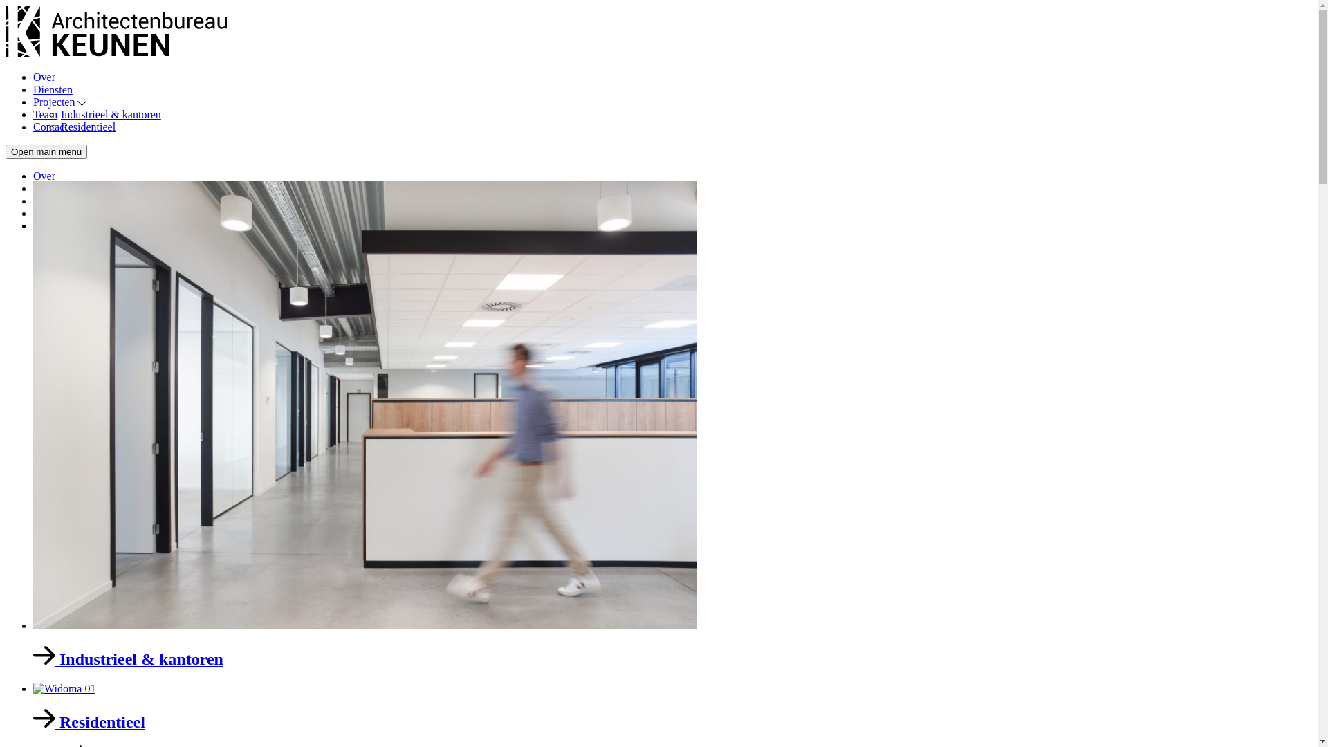 The width and height of the screenshot is (1328, 747). What do you see at coordinates (44, 176) in the screenshot?
I see `Over` at bounding box center [44, 176].